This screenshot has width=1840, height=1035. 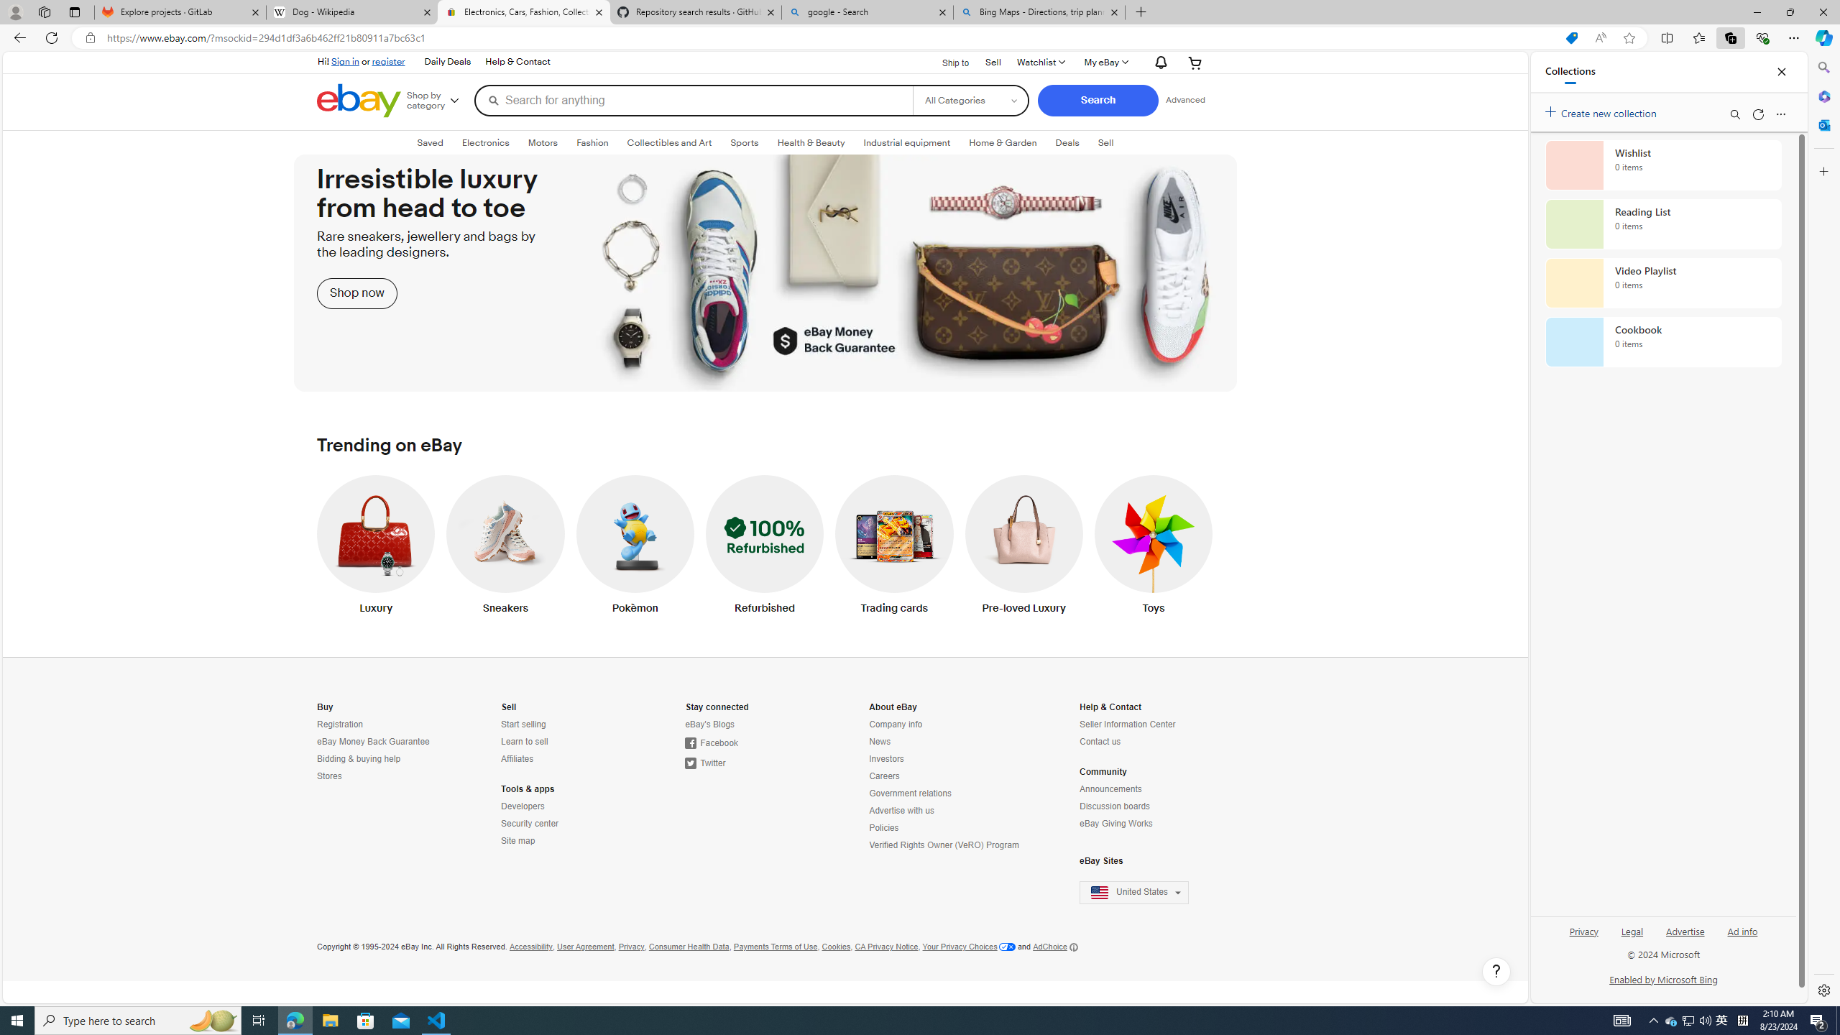 I want to click on About eBay, so click(x=892, y=707).